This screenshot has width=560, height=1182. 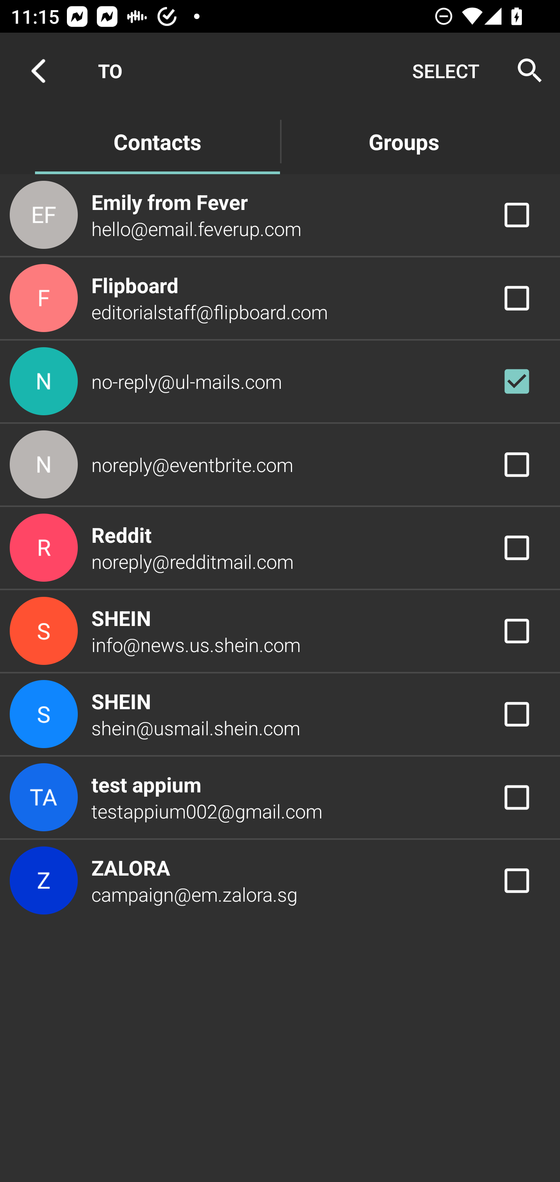 What do you see at coordinates (404, 141) in the screenshot?
I see `Groups` at bounding box center [404, 141].